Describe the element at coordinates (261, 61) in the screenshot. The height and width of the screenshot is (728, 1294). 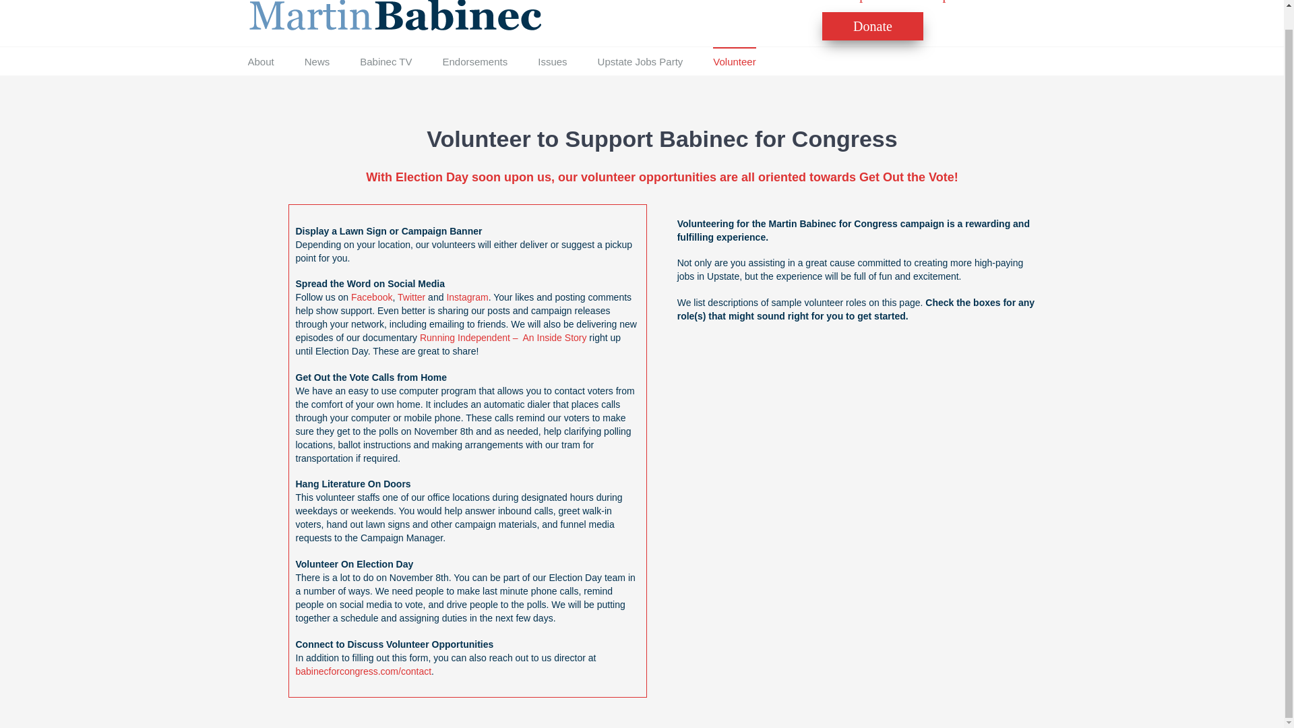
I see `About` at that location.